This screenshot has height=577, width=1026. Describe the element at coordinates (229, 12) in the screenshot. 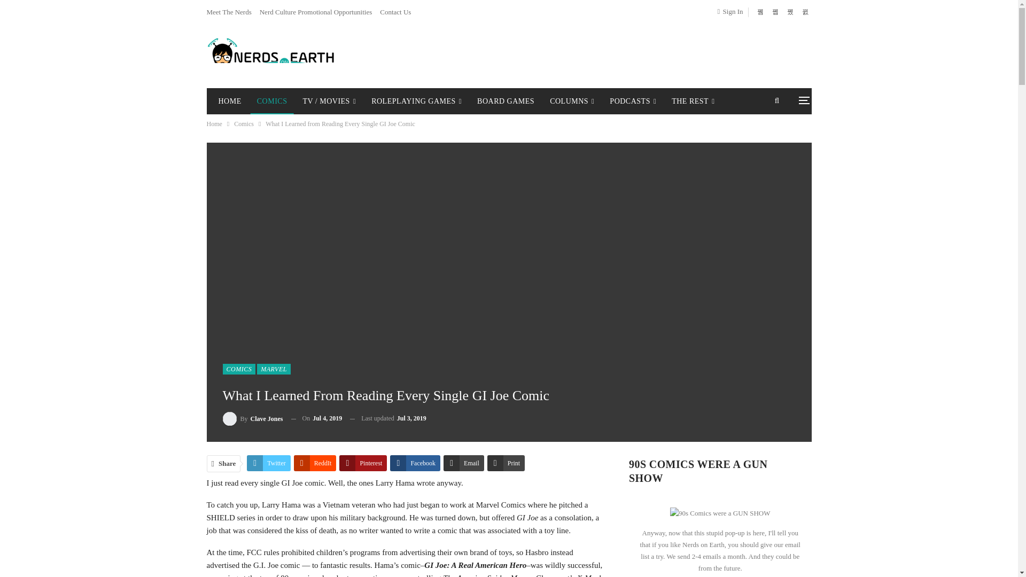

I see `Meet The Nerds` at that location.